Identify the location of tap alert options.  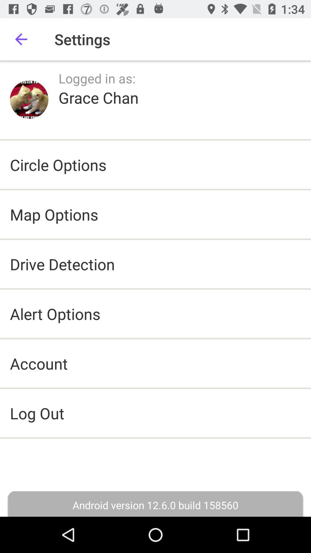
(55, 313).